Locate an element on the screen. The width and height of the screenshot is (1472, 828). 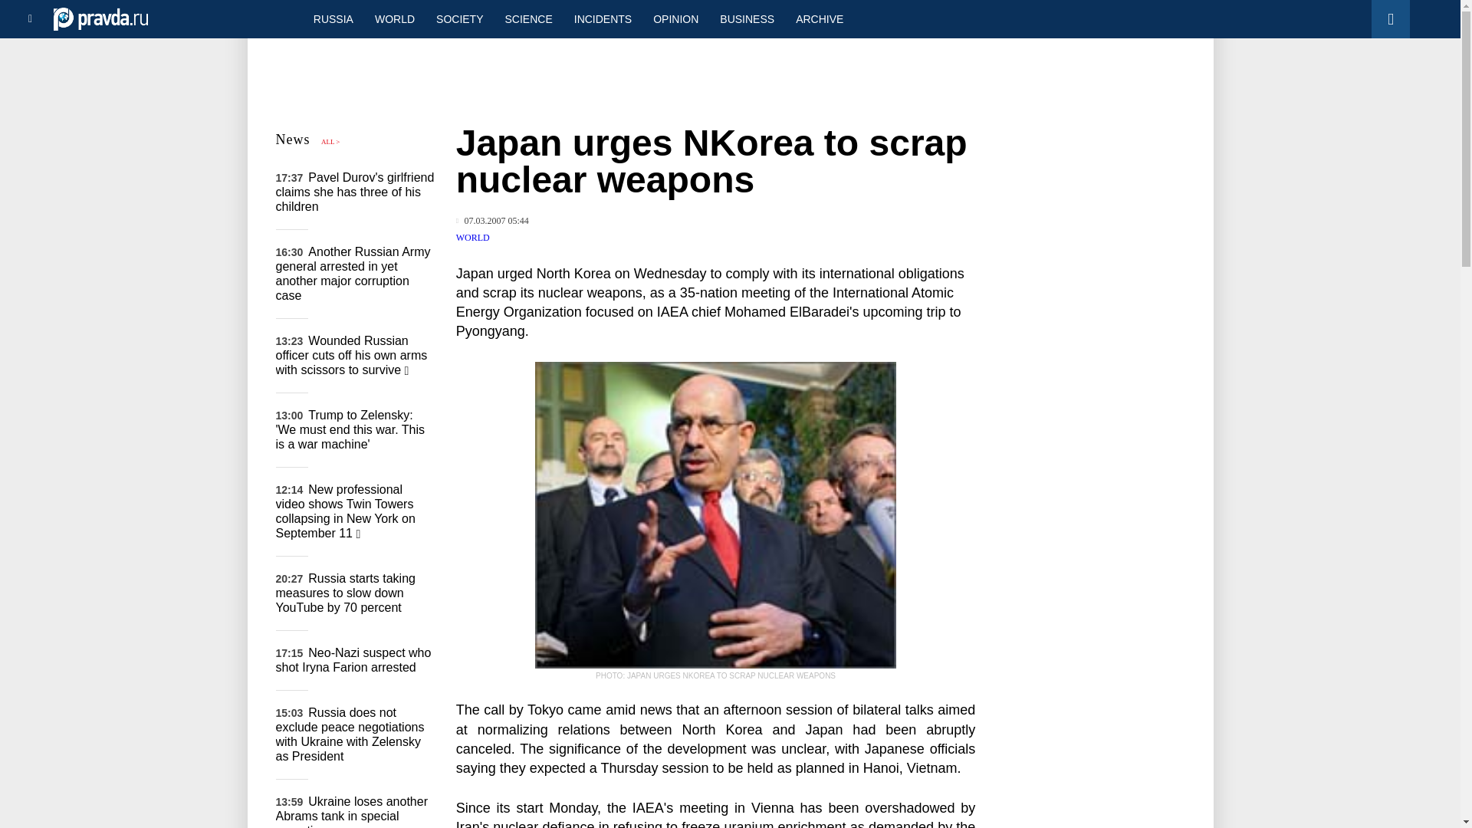
Published is located at coordinates (492, 221).